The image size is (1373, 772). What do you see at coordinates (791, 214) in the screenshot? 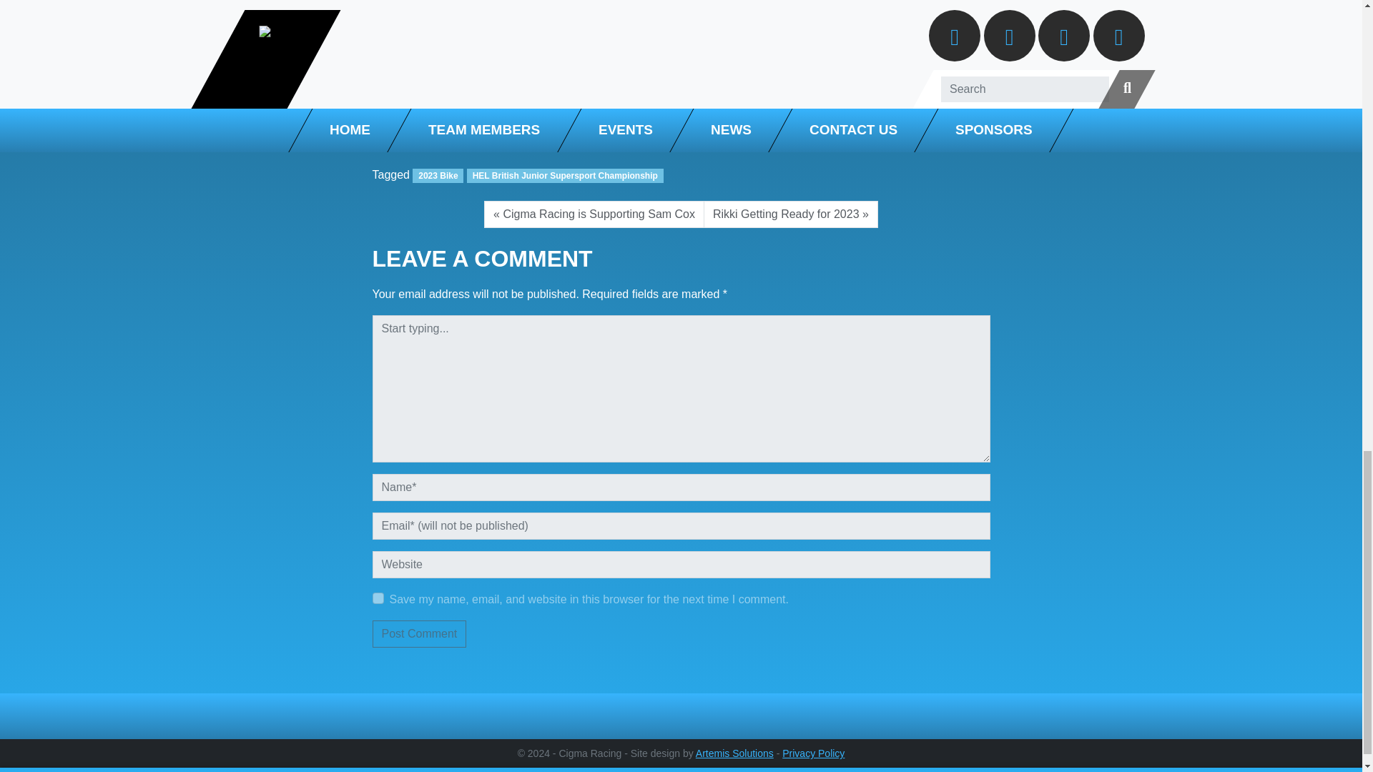
I see `Rikki Getting Ready for 2023` at bounding box center [791, 214].